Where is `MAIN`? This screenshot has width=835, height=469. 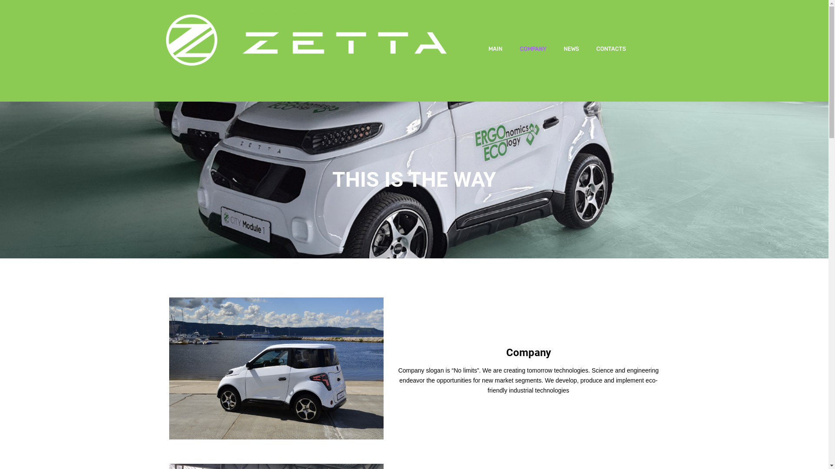
MAIN is located at coordinates (495, 49).